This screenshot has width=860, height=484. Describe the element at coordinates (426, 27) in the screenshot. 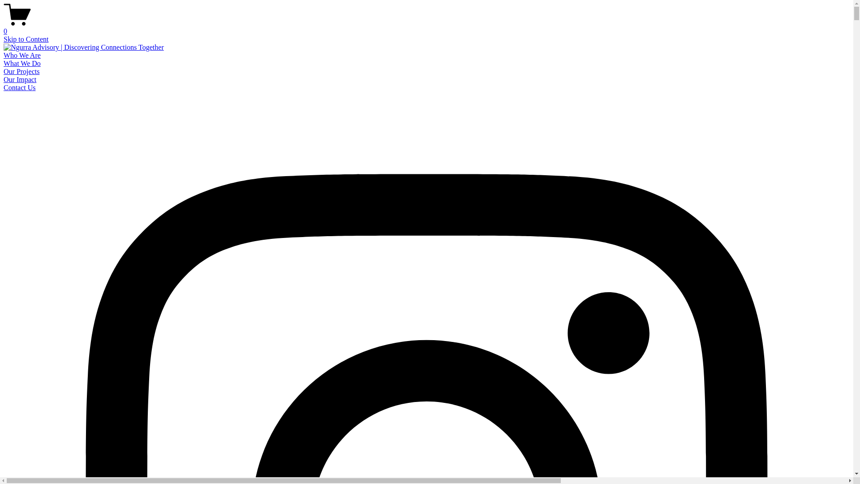

I see `0` at that location.